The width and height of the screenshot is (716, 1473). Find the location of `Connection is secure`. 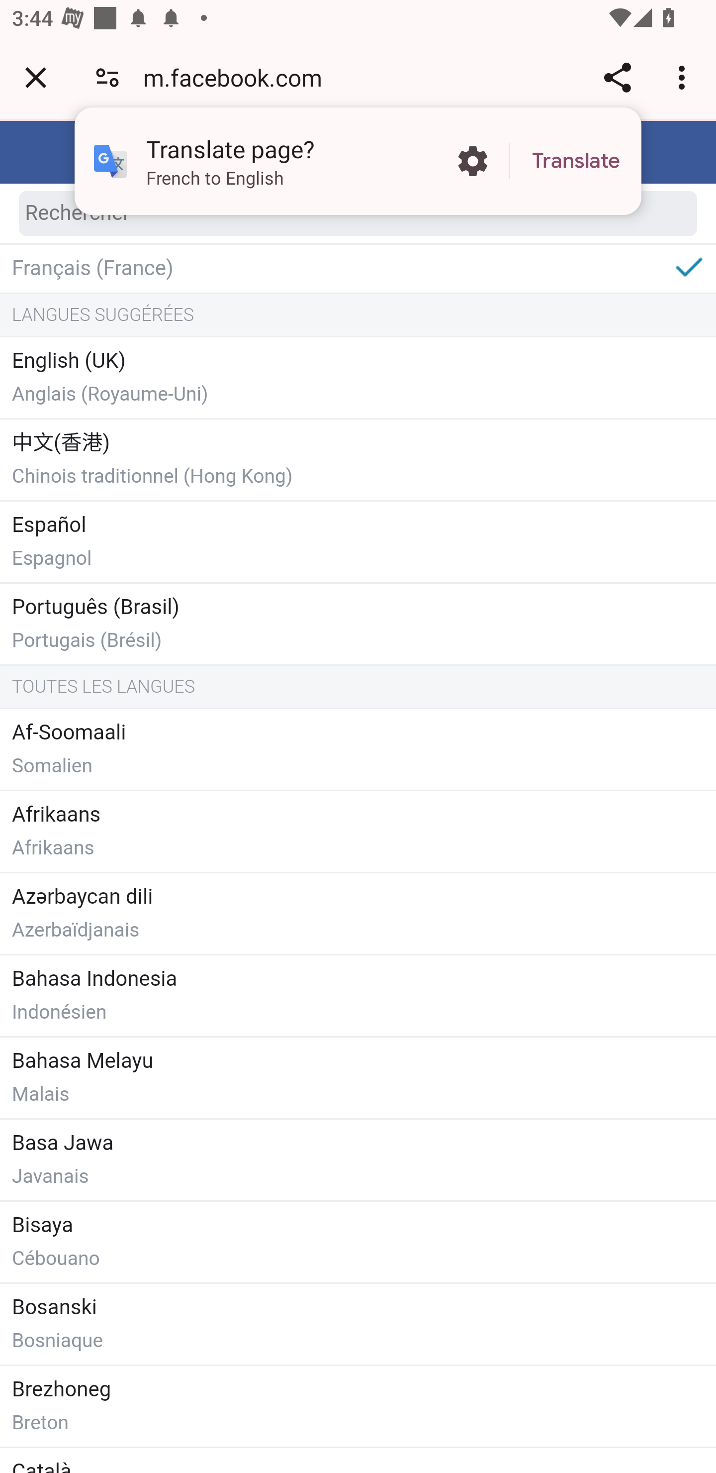

Connection is secure is located at coordinates (107, 77).